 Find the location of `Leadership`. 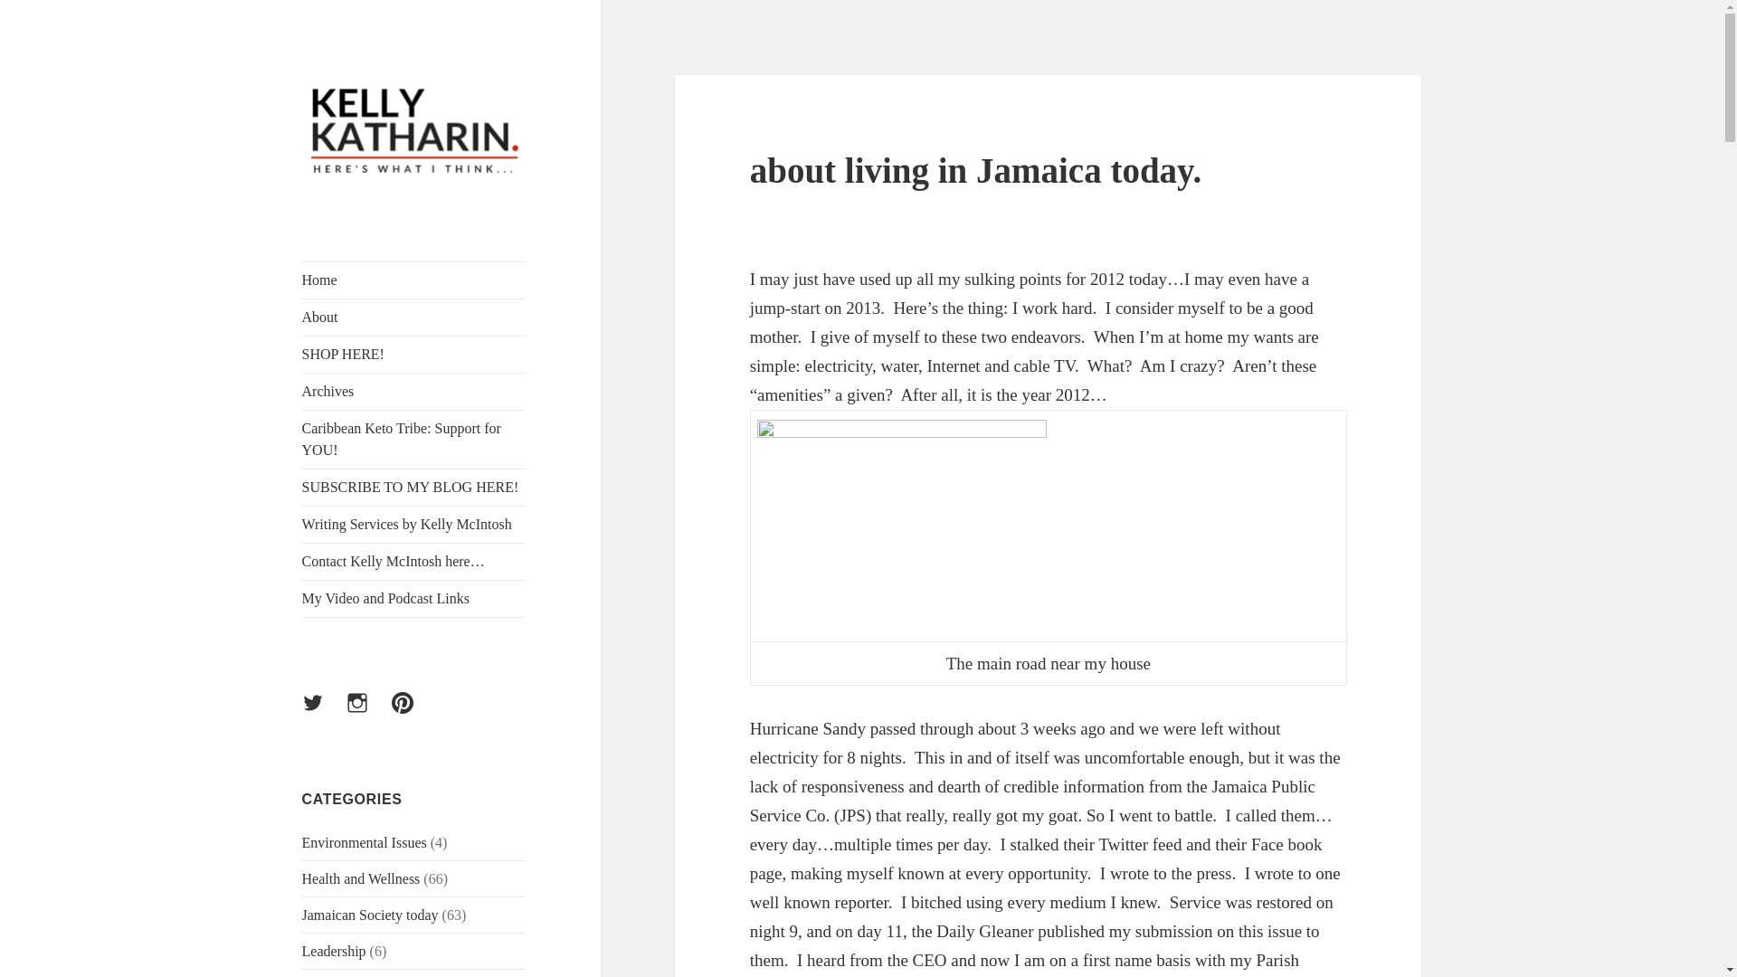

Leadership is located at coordinates (335, 951).